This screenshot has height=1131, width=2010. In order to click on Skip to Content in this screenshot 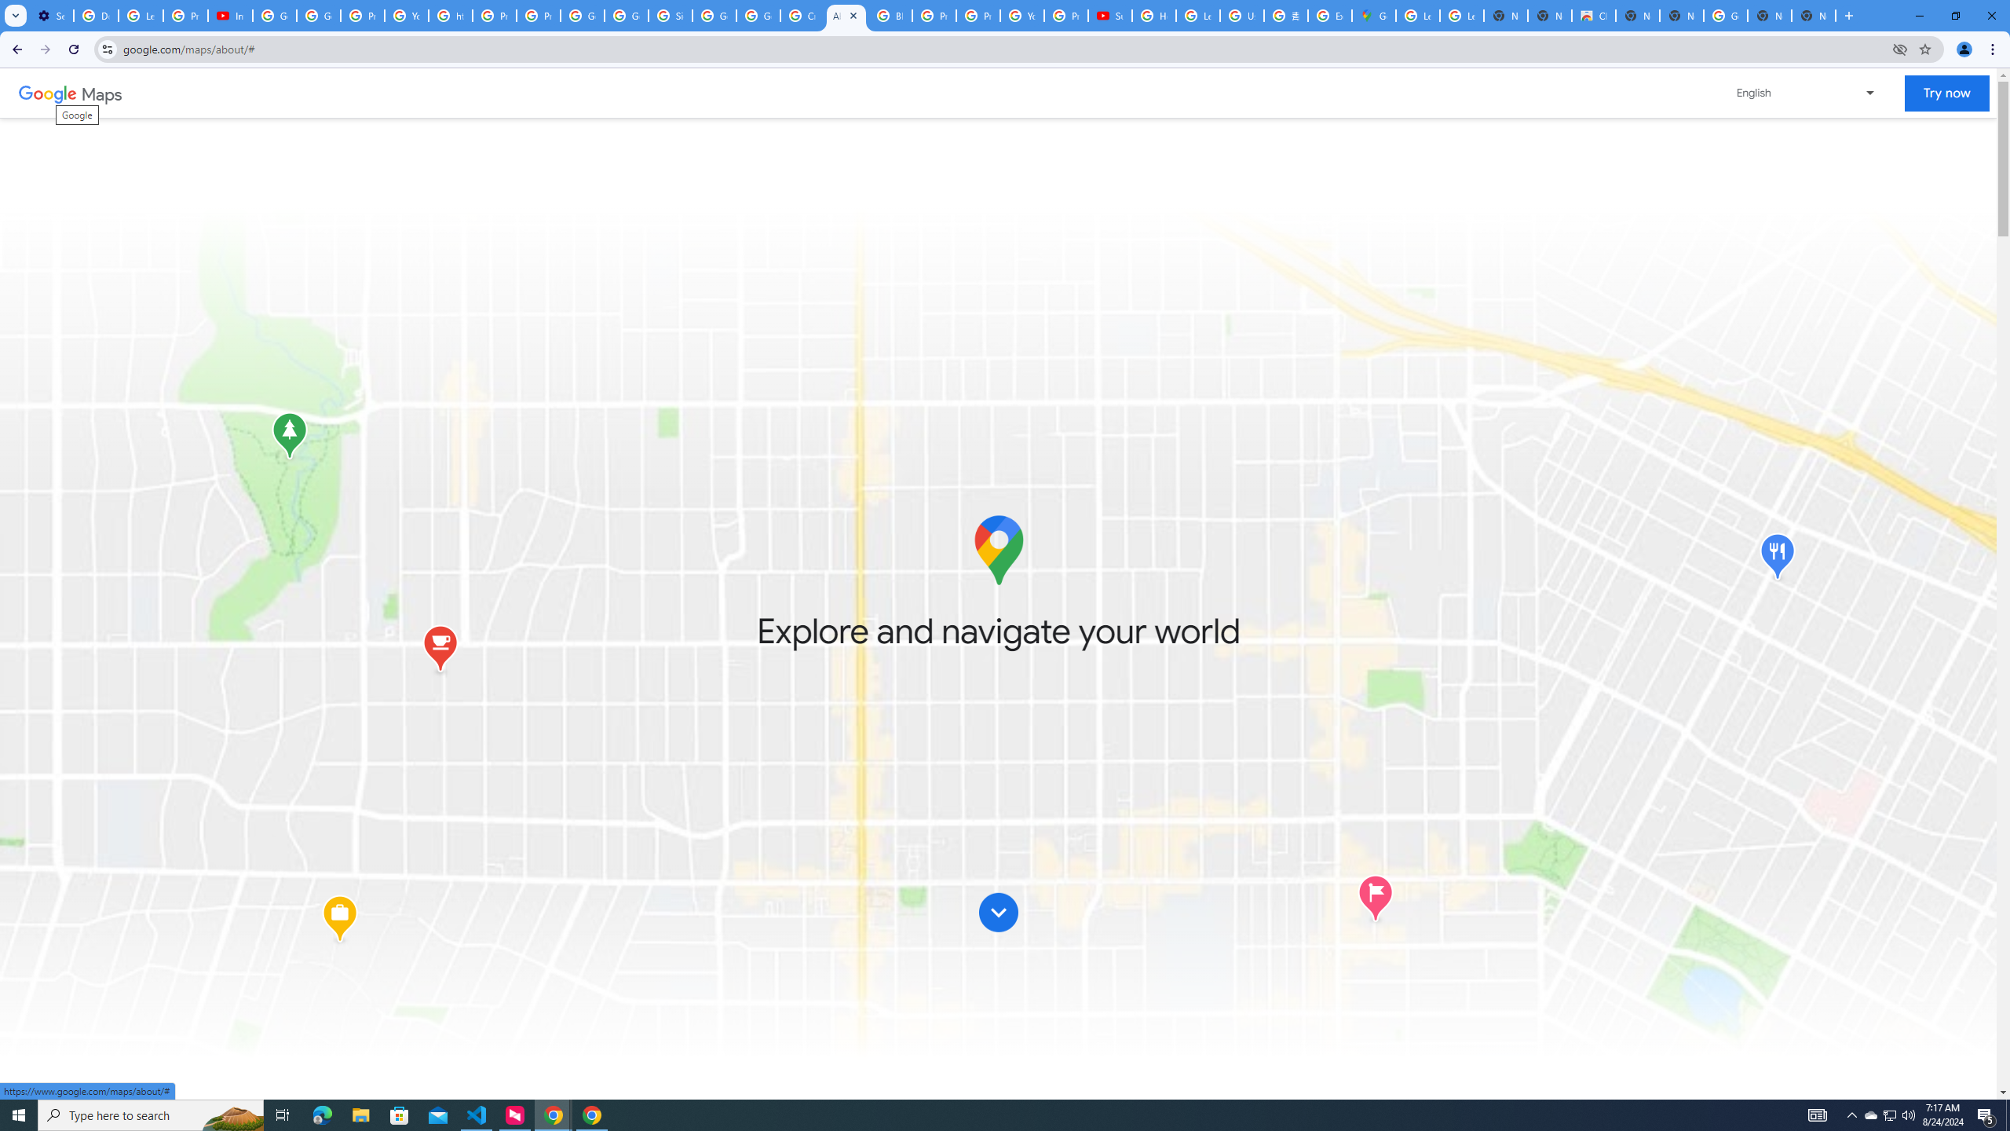, I will do `click(999, 912)`.